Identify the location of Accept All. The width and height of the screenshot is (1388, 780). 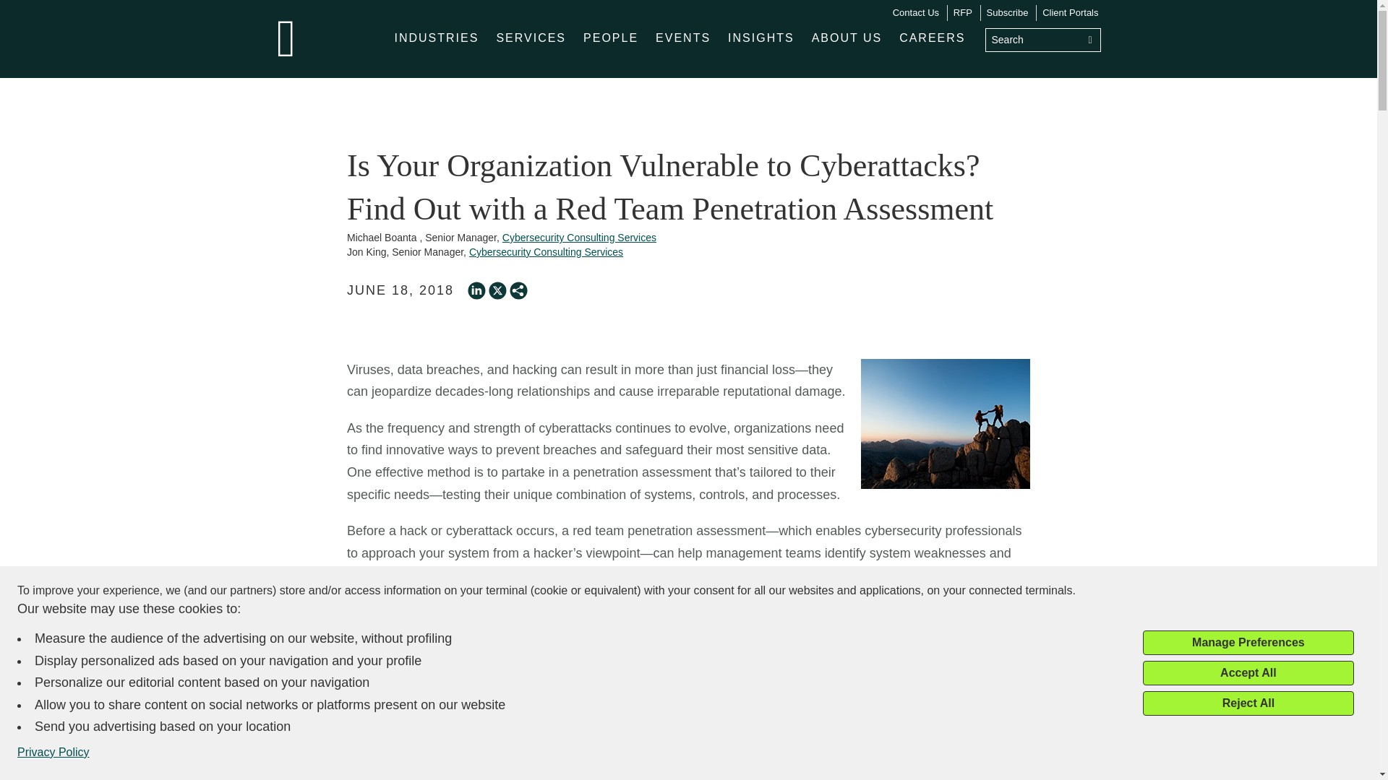
(1248, 673).